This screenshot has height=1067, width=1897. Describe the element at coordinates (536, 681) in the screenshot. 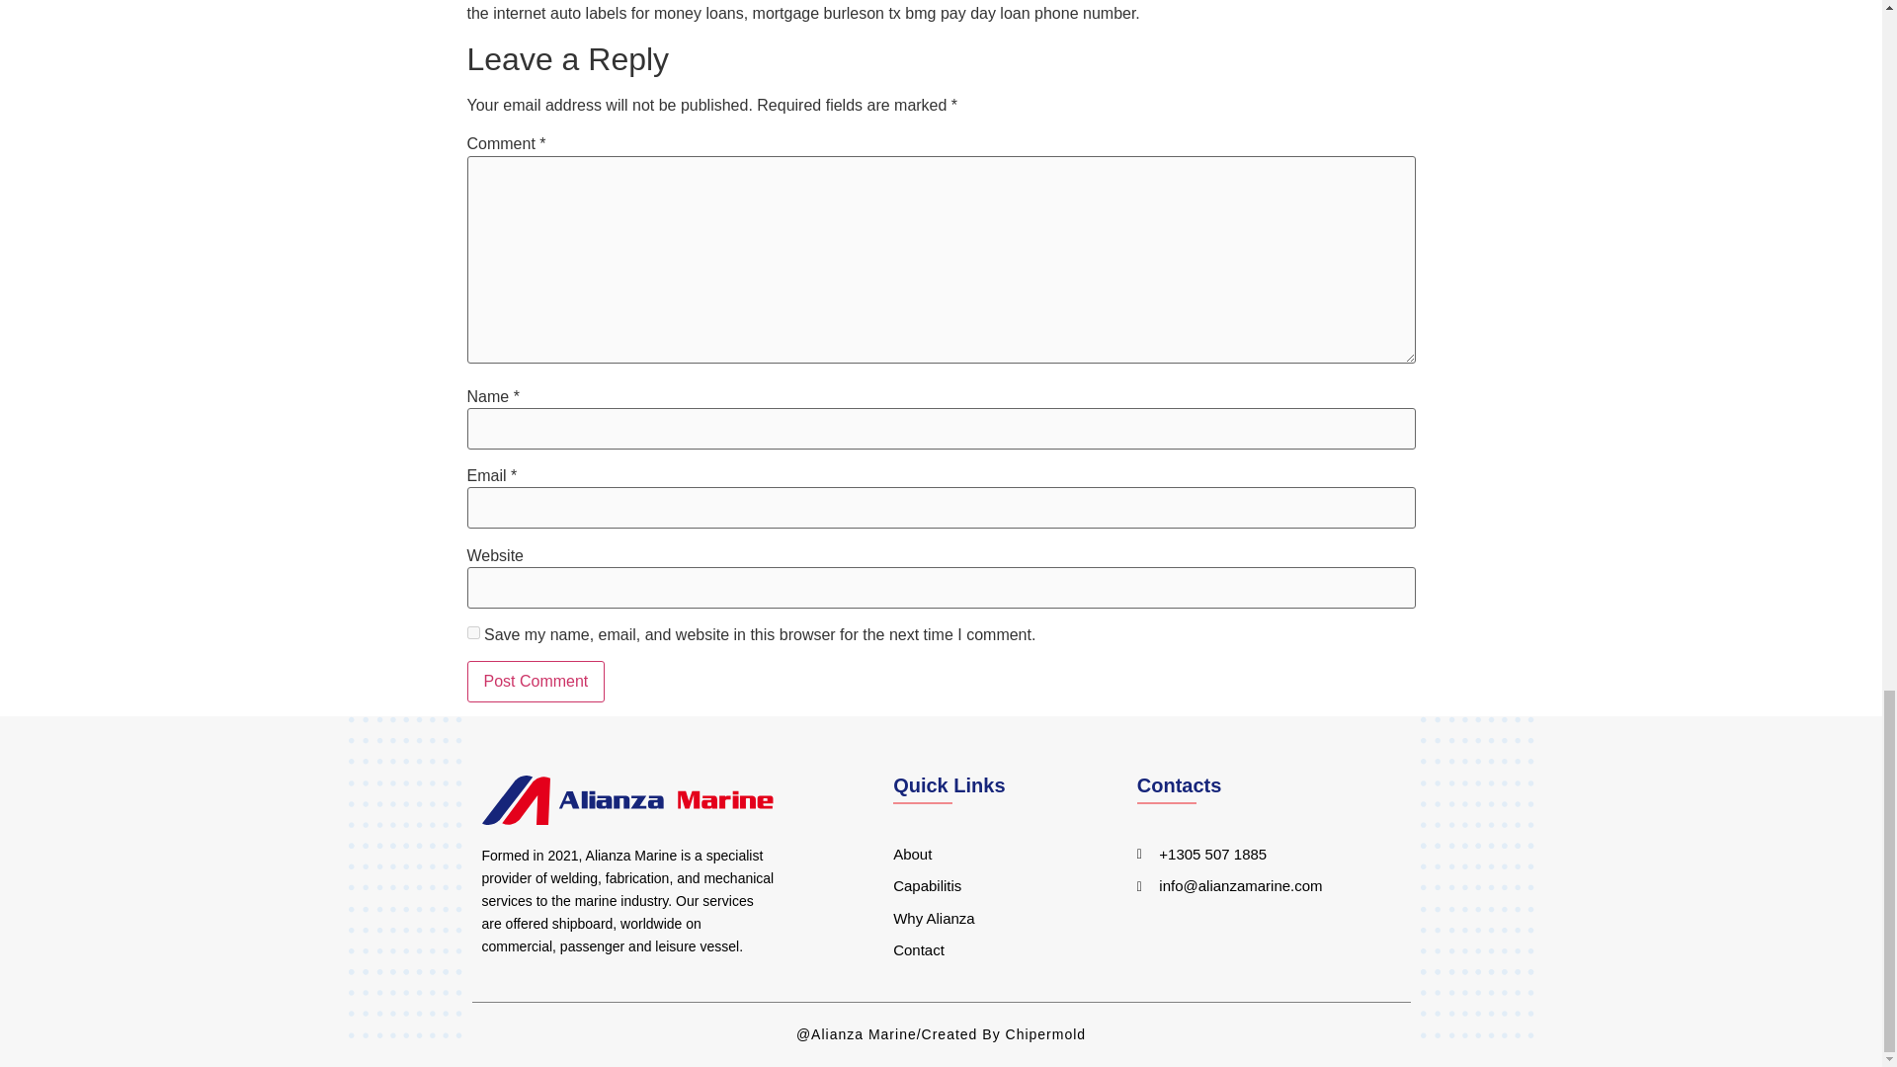

I see `Post Comment` at that location.